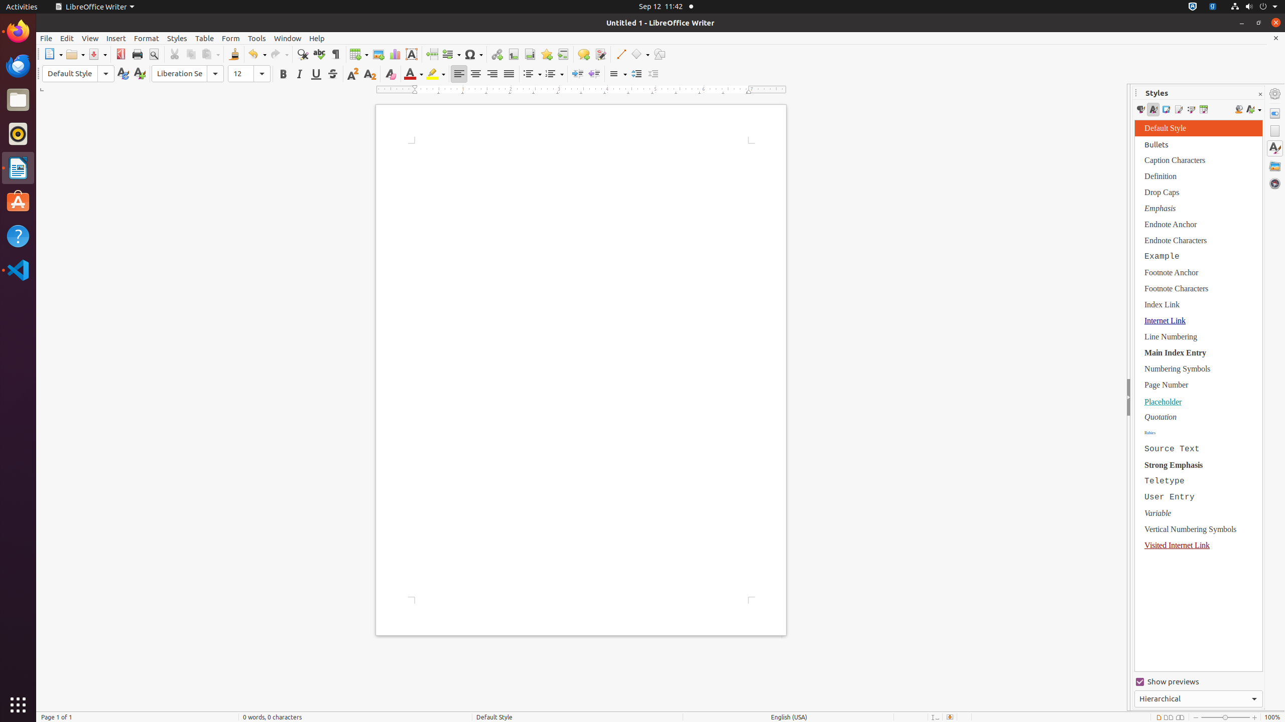  I want to click on Center, so click(476, 74).